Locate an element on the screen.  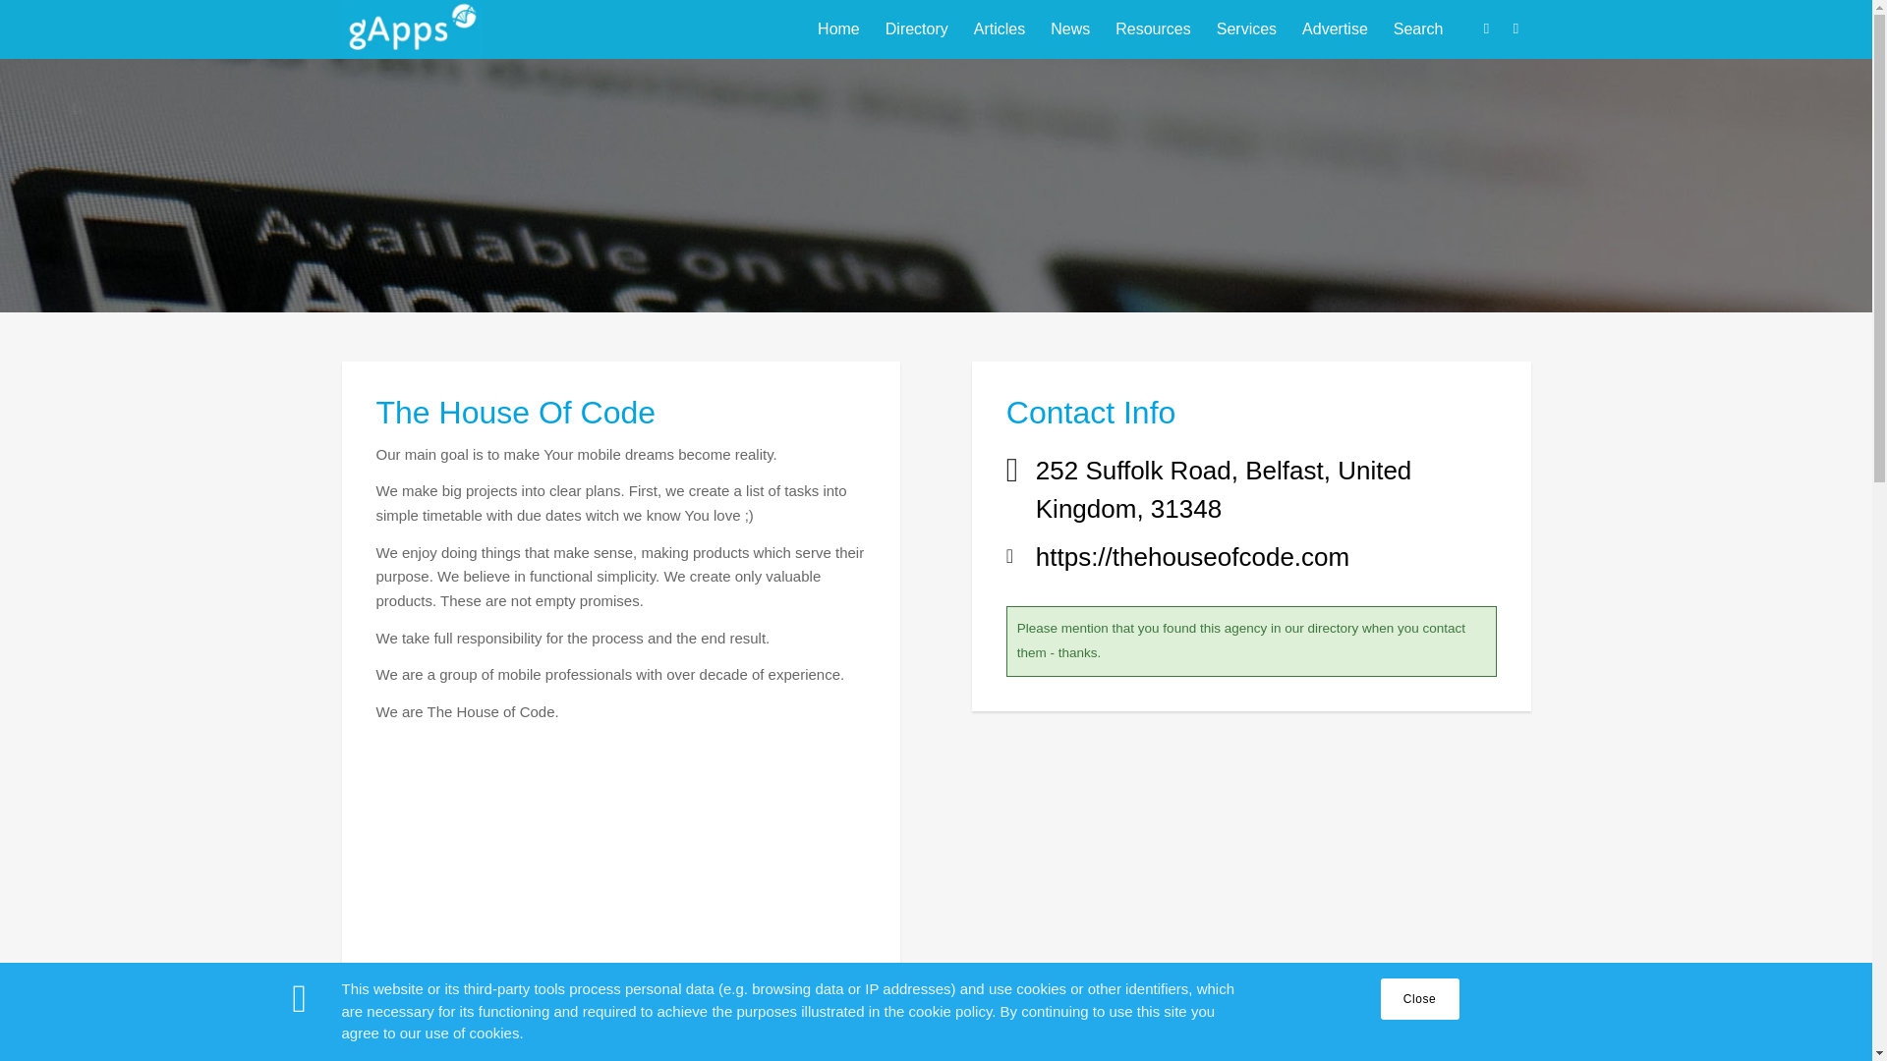
LinkedIn is located at coordinates (1515, 28).